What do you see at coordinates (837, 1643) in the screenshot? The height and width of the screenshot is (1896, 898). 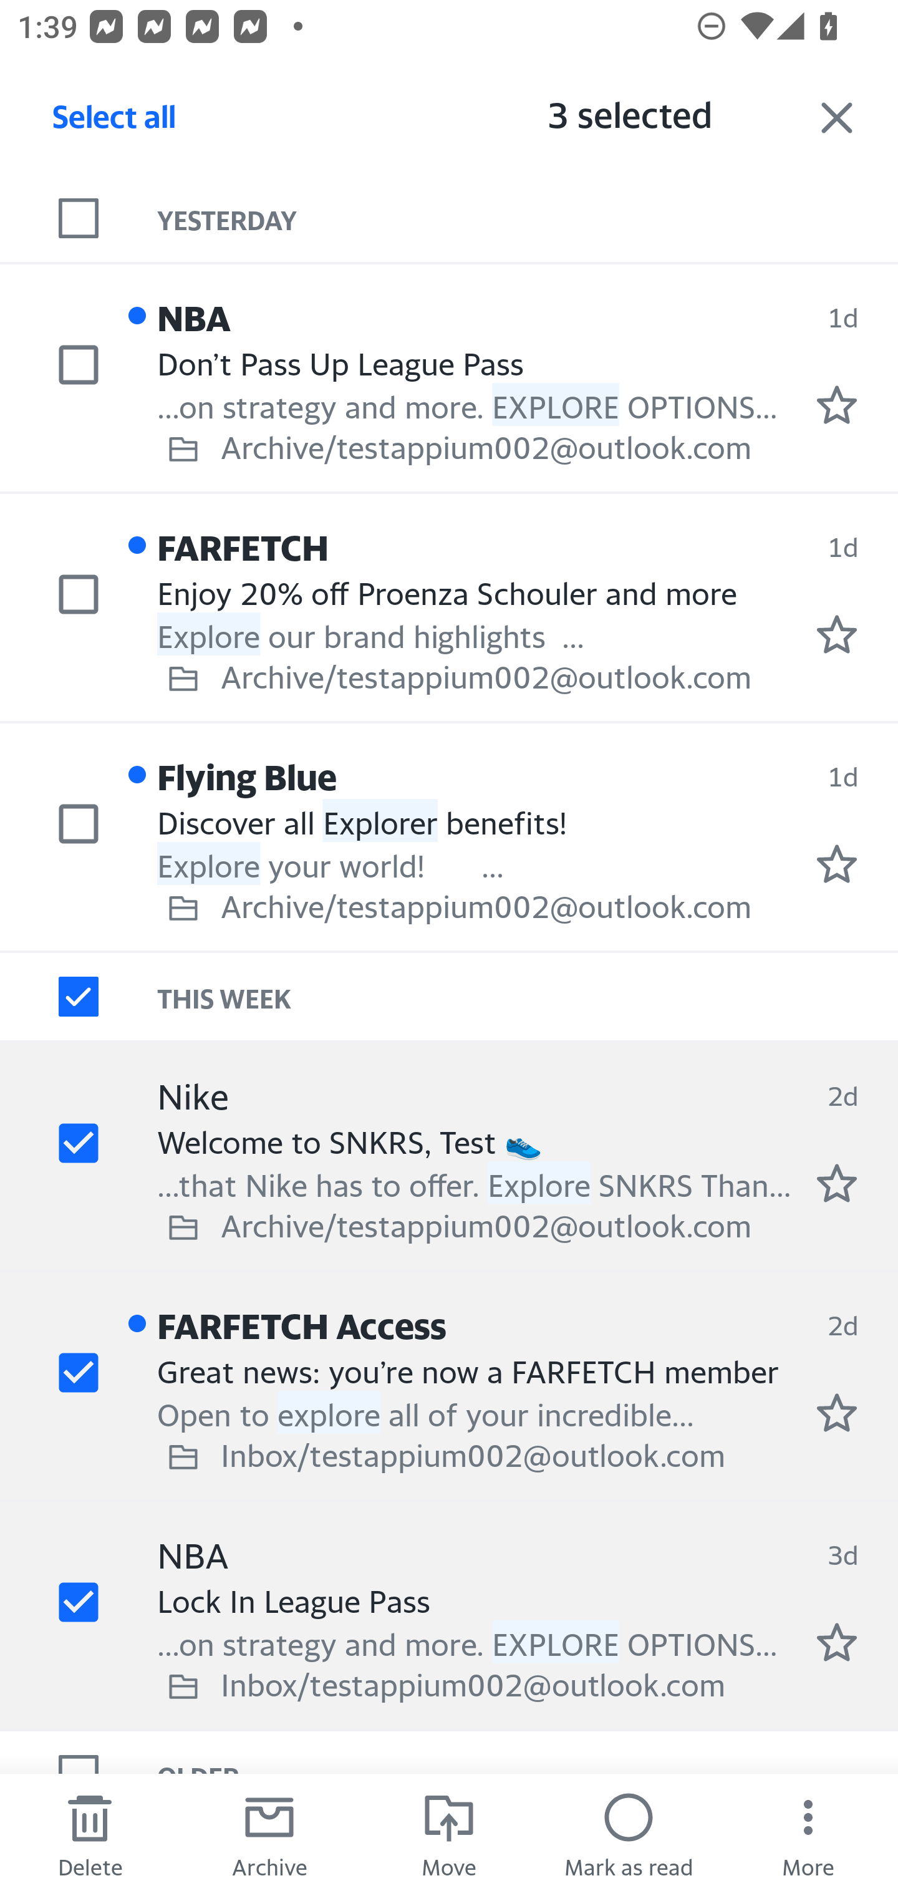 I see `Mark as starred.` at bounding box center [837, 1643].